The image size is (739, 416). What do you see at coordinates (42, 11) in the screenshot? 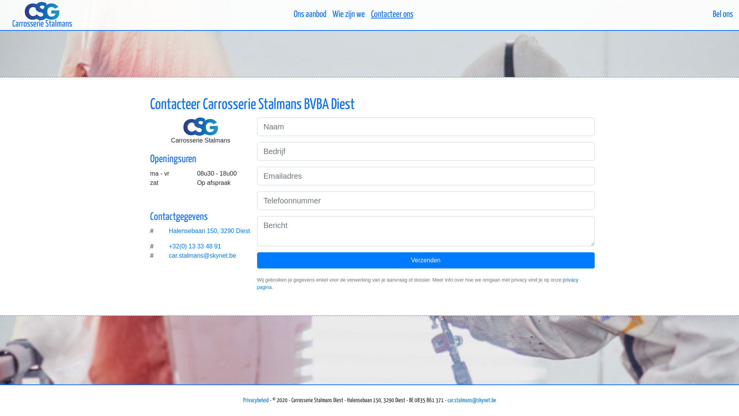
I see `Logo Carrosserie Stalmans BVBA Diest` at bounding box center [42, 11].